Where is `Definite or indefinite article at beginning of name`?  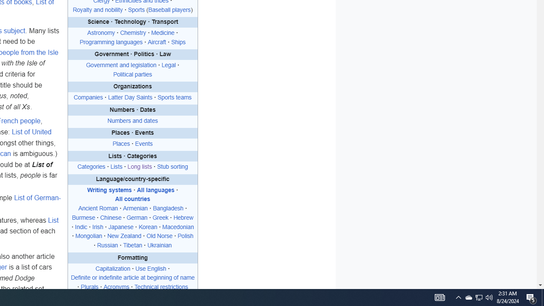 Definite or indefinite article at beginning of name is located at coordinates (133, 278).